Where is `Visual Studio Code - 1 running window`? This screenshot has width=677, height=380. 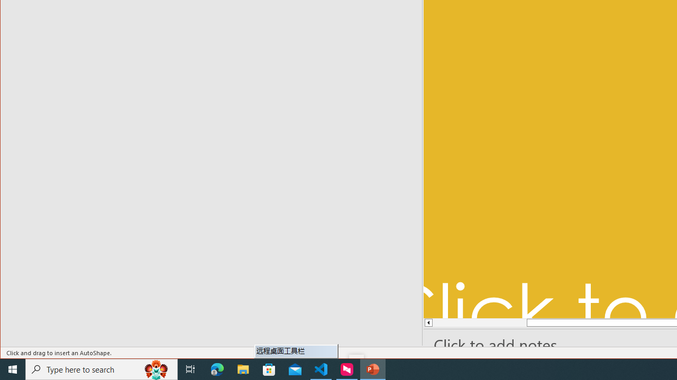 Visual Studio Code - 1 running window is located at coordinates (321, 369).